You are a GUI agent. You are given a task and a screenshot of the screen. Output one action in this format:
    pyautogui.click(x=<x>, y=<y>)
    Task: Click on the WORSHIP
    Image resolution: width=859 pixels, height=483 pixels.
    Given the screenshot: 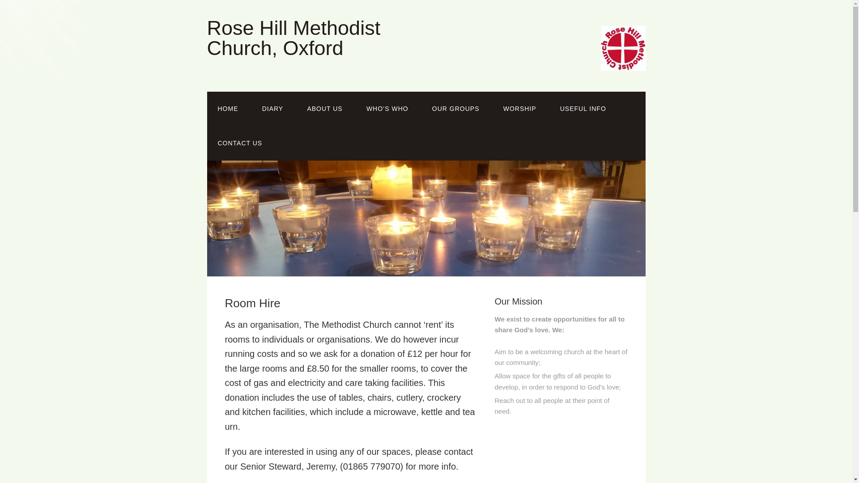 What is the action you would take?
    pyautogui.click(x=520, y=109)
    